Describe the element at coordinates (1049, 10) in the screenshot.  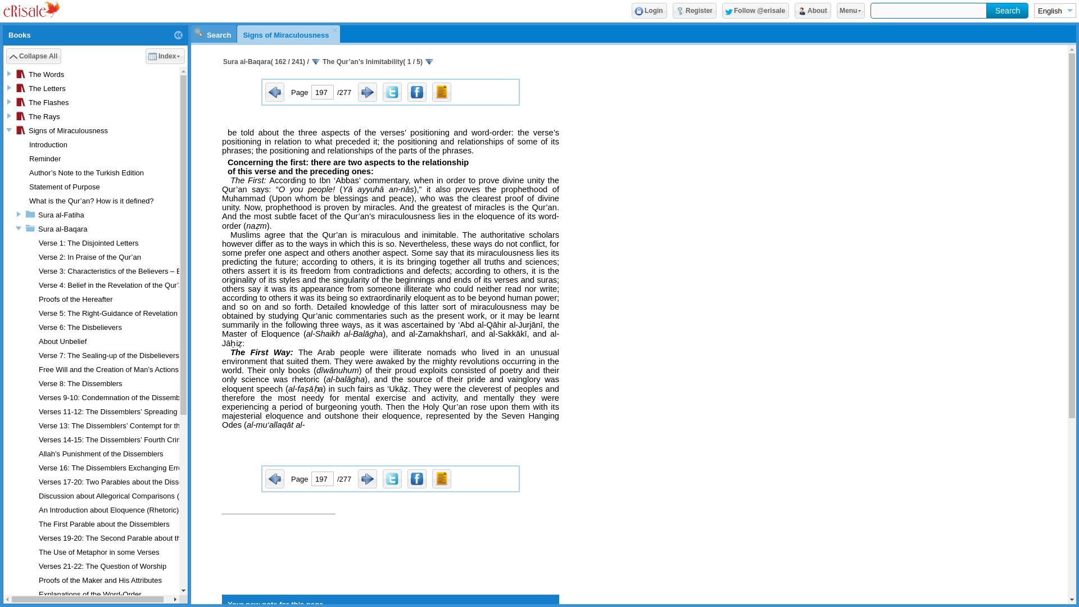
I see `English` at that location.